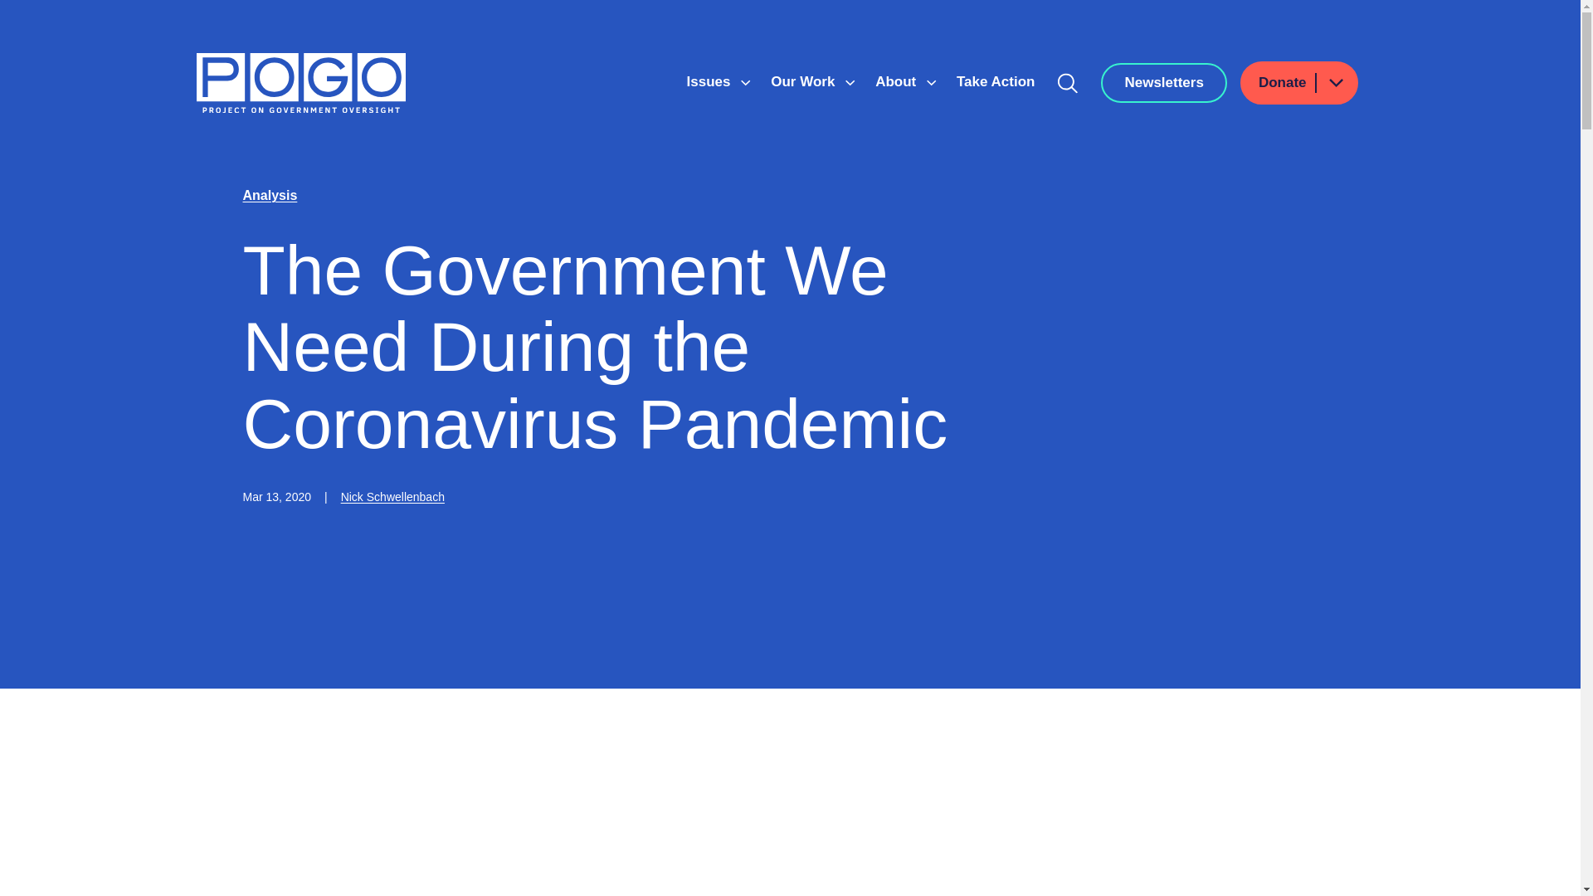 The height and width of the screenshot is (896, 1593). What do you see at coordinates (996, 81) in the screenshot?
I see `Take Action` at bounding box center [996, 81].